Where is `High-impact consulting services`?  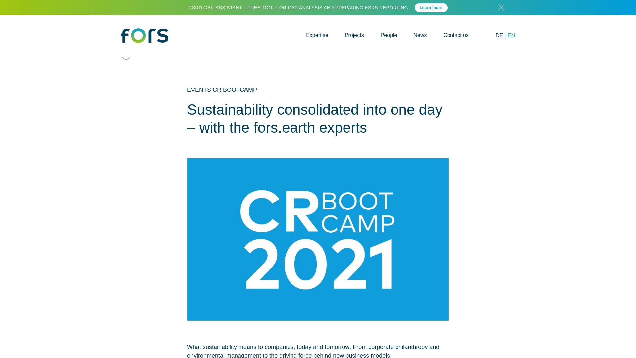 High-impact consulting services is located at coordinates (317, 35).